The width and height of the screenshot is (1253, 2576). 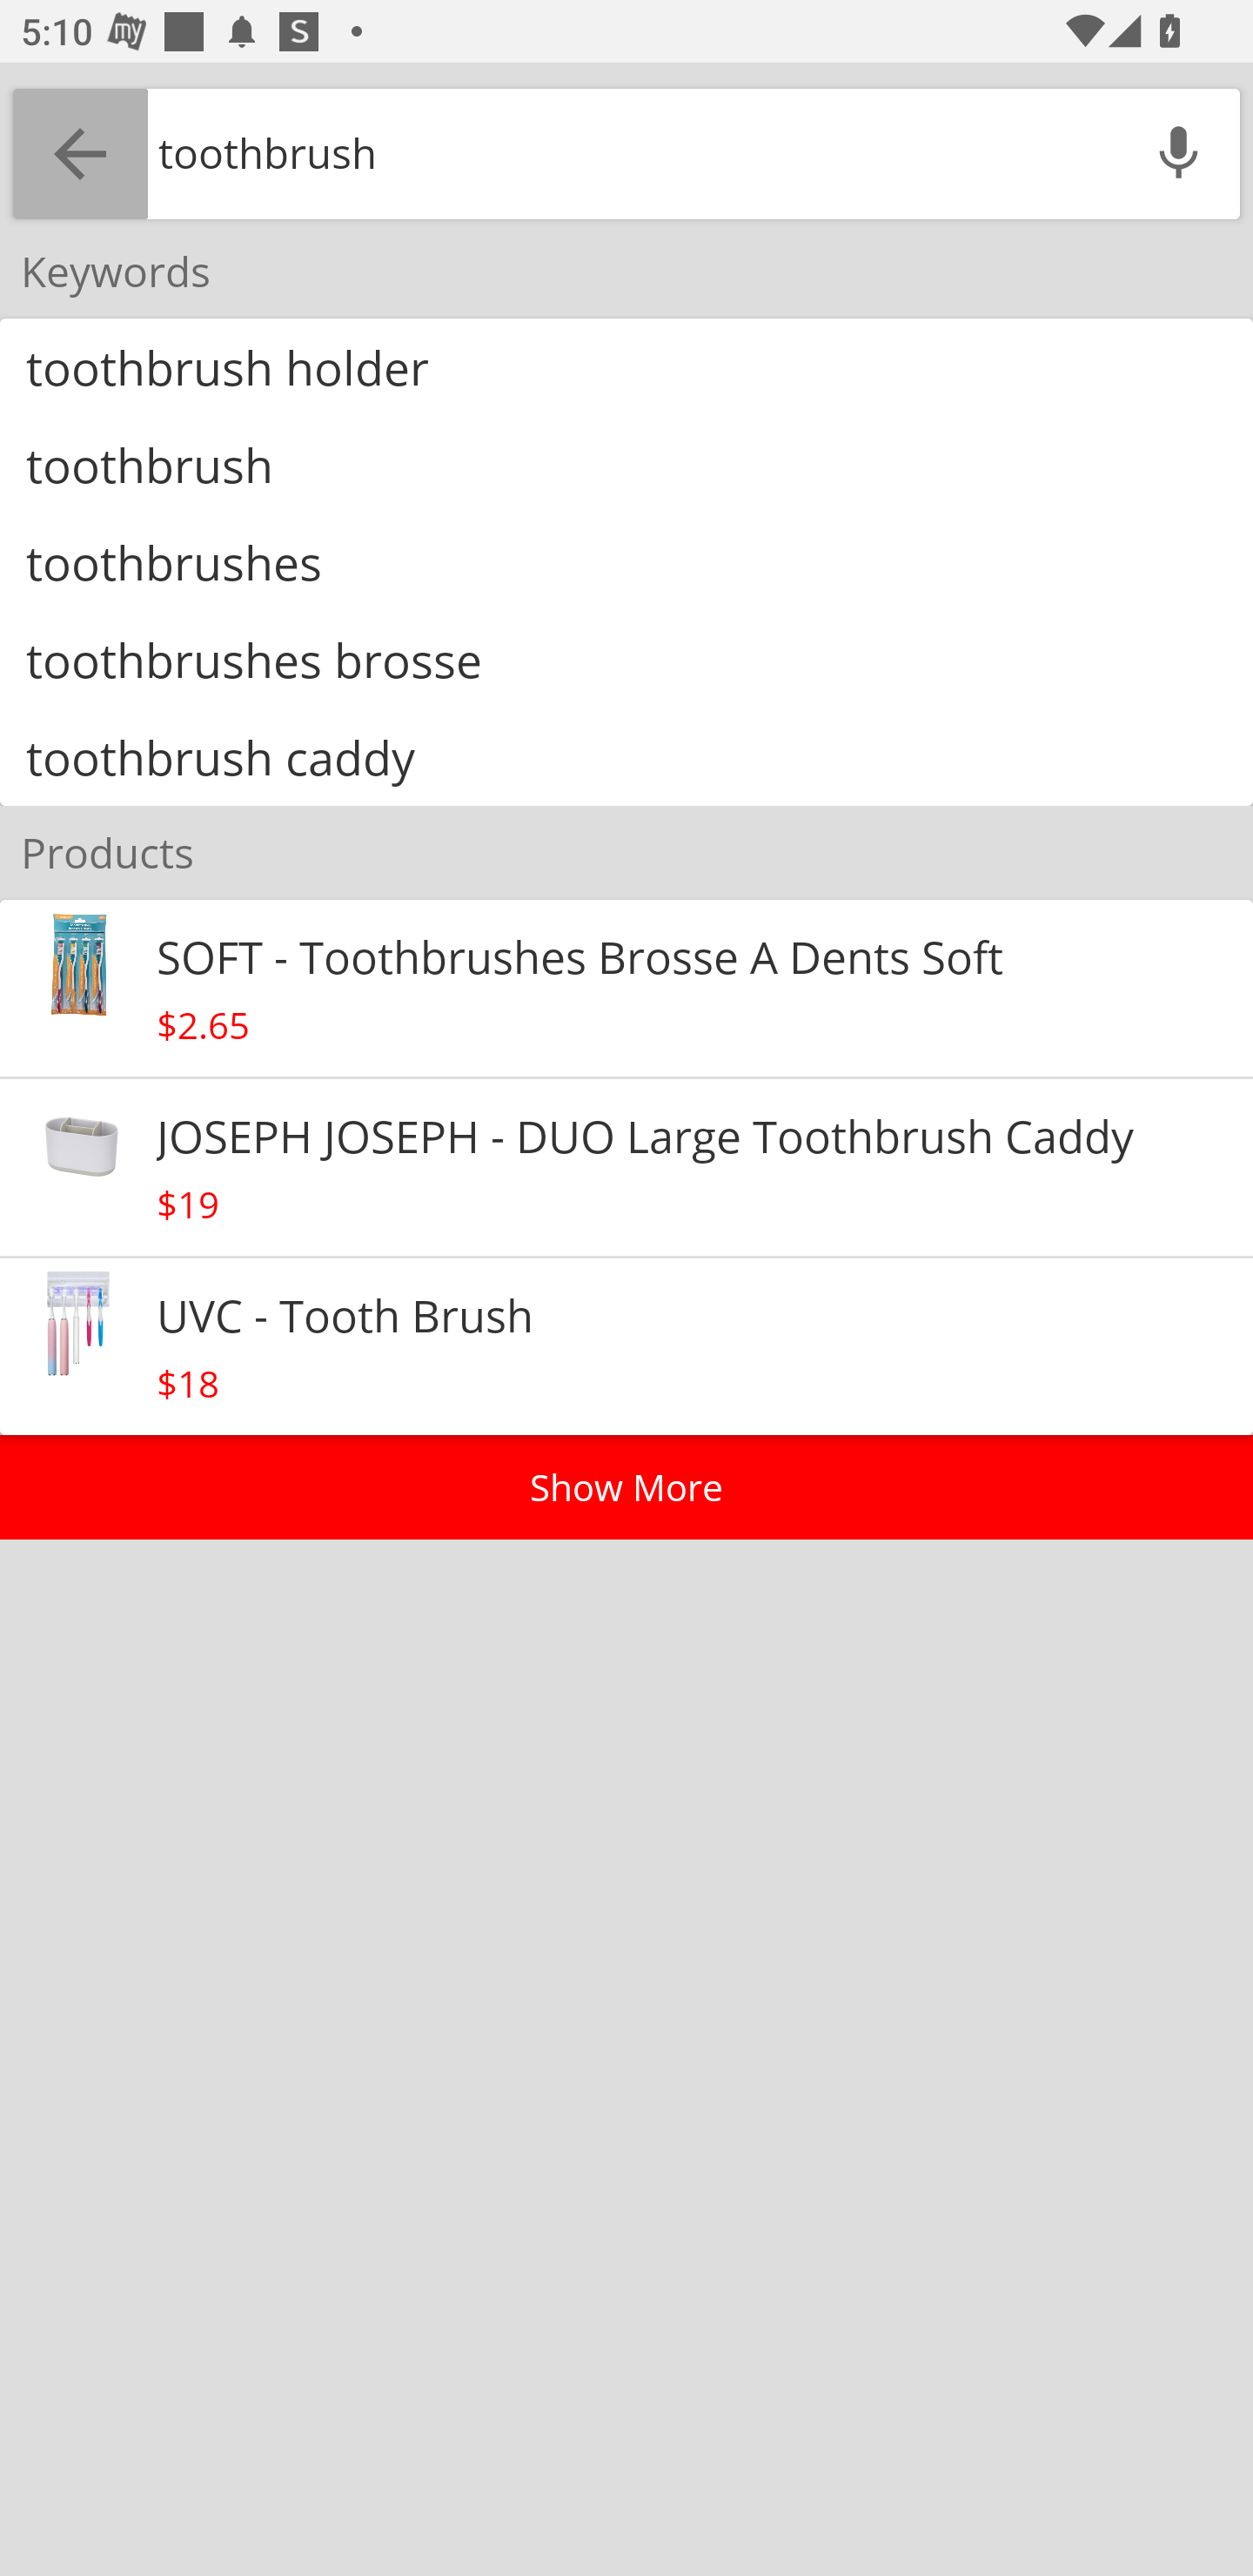 What do you see at coordinates (632, 153) in the screenshot?
I see `toothbrush` at bounding box center [632, 153].